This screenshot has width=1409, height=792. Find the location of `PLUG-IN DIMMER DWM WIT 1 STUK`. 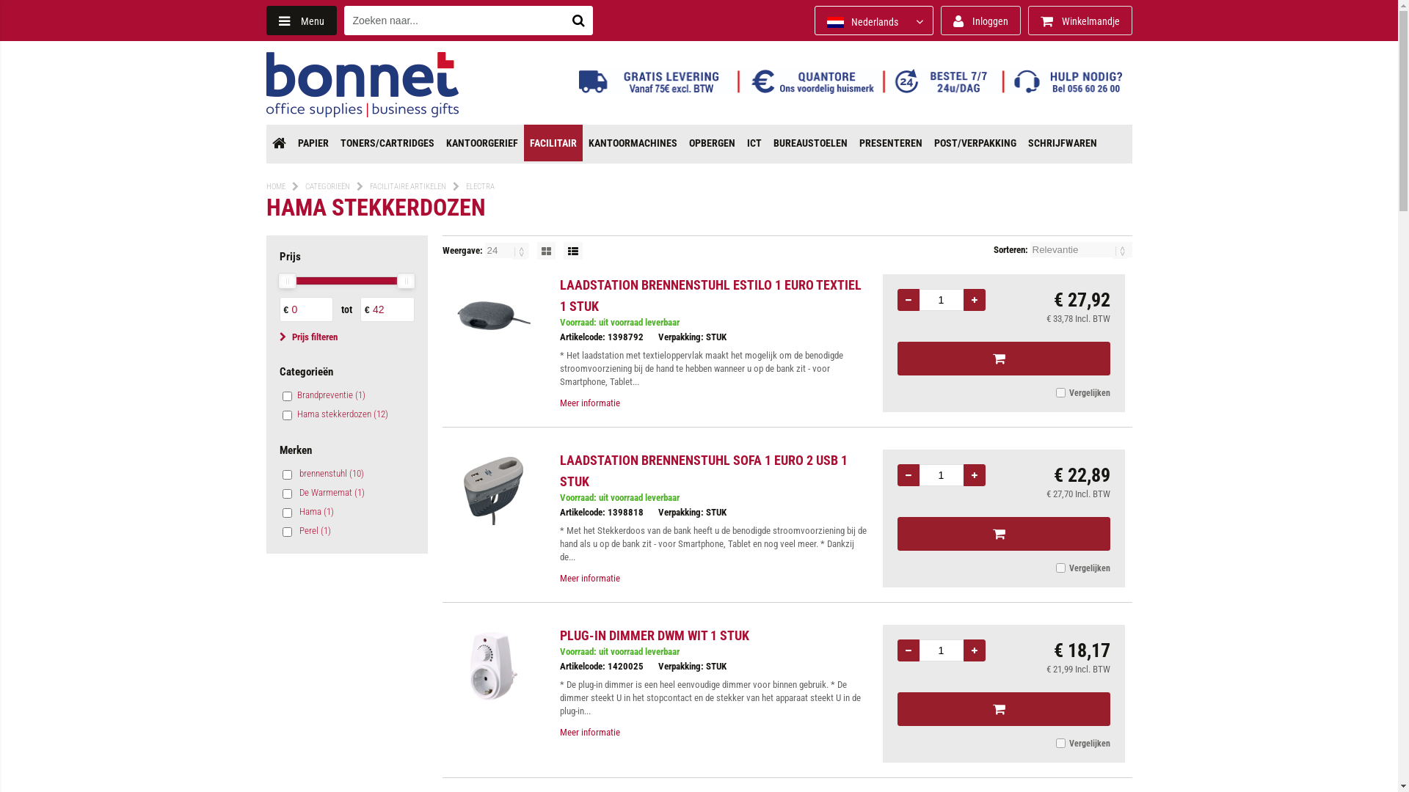

PLUG-IN DIMMER DWM WIT 1 STUK is located at coordinates (654, 635).